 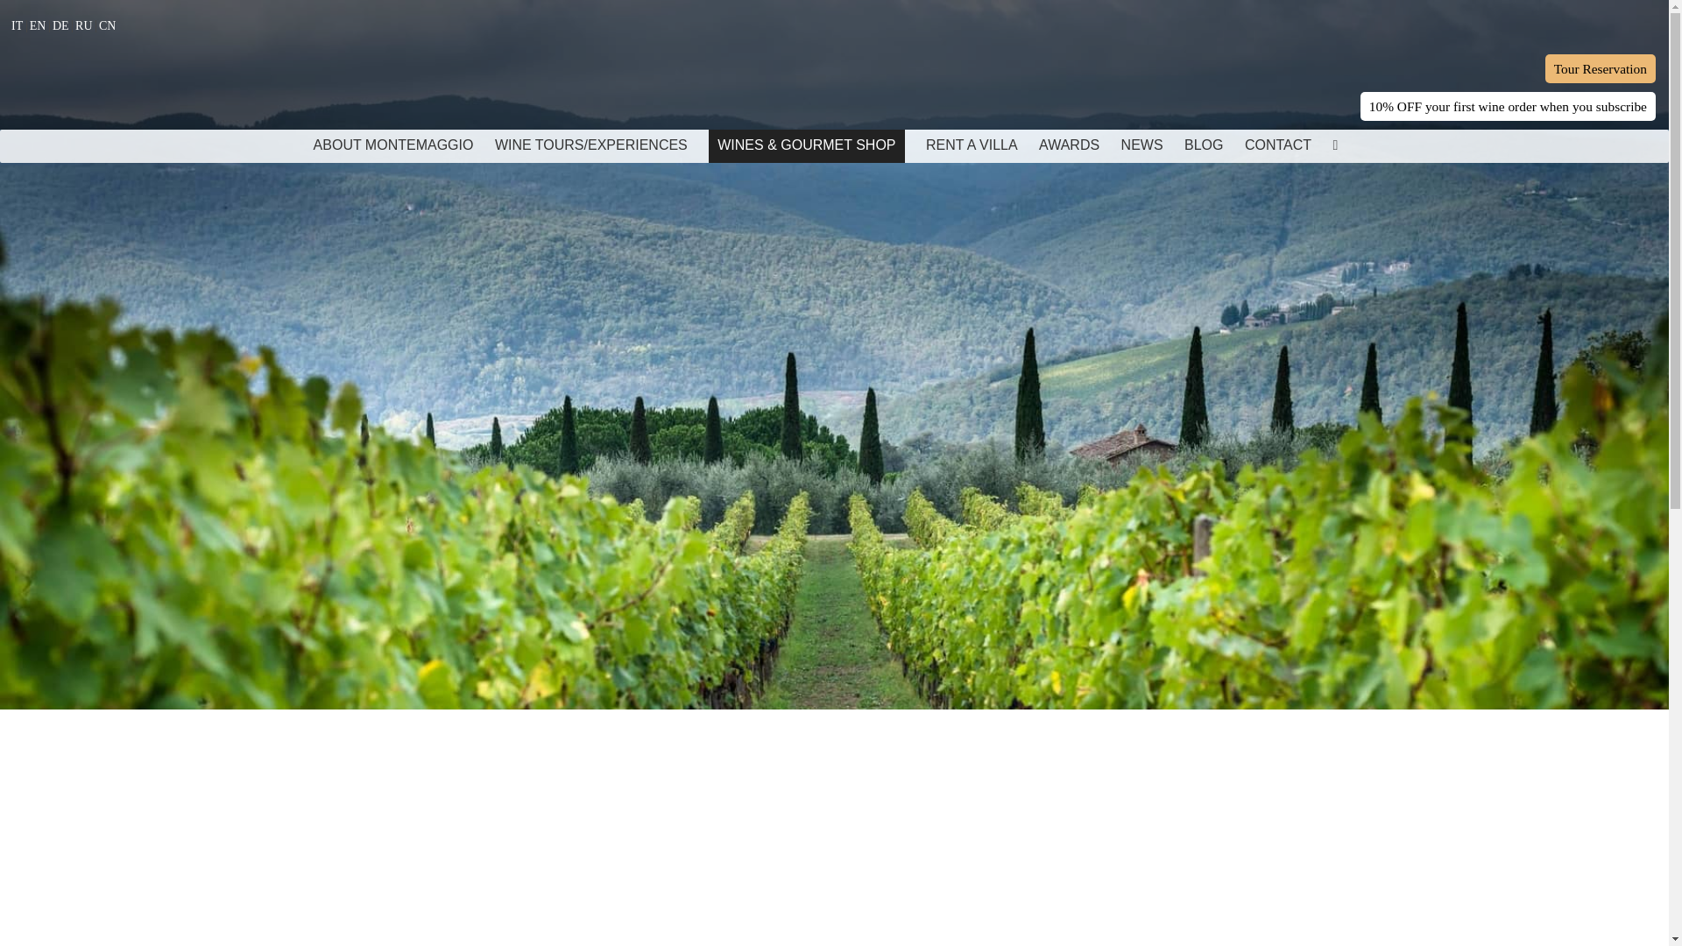 What do you see at coordinates (1600, 68) in the screenshot?
I see `Tour Reservation` at bounding box center [1600, 68].